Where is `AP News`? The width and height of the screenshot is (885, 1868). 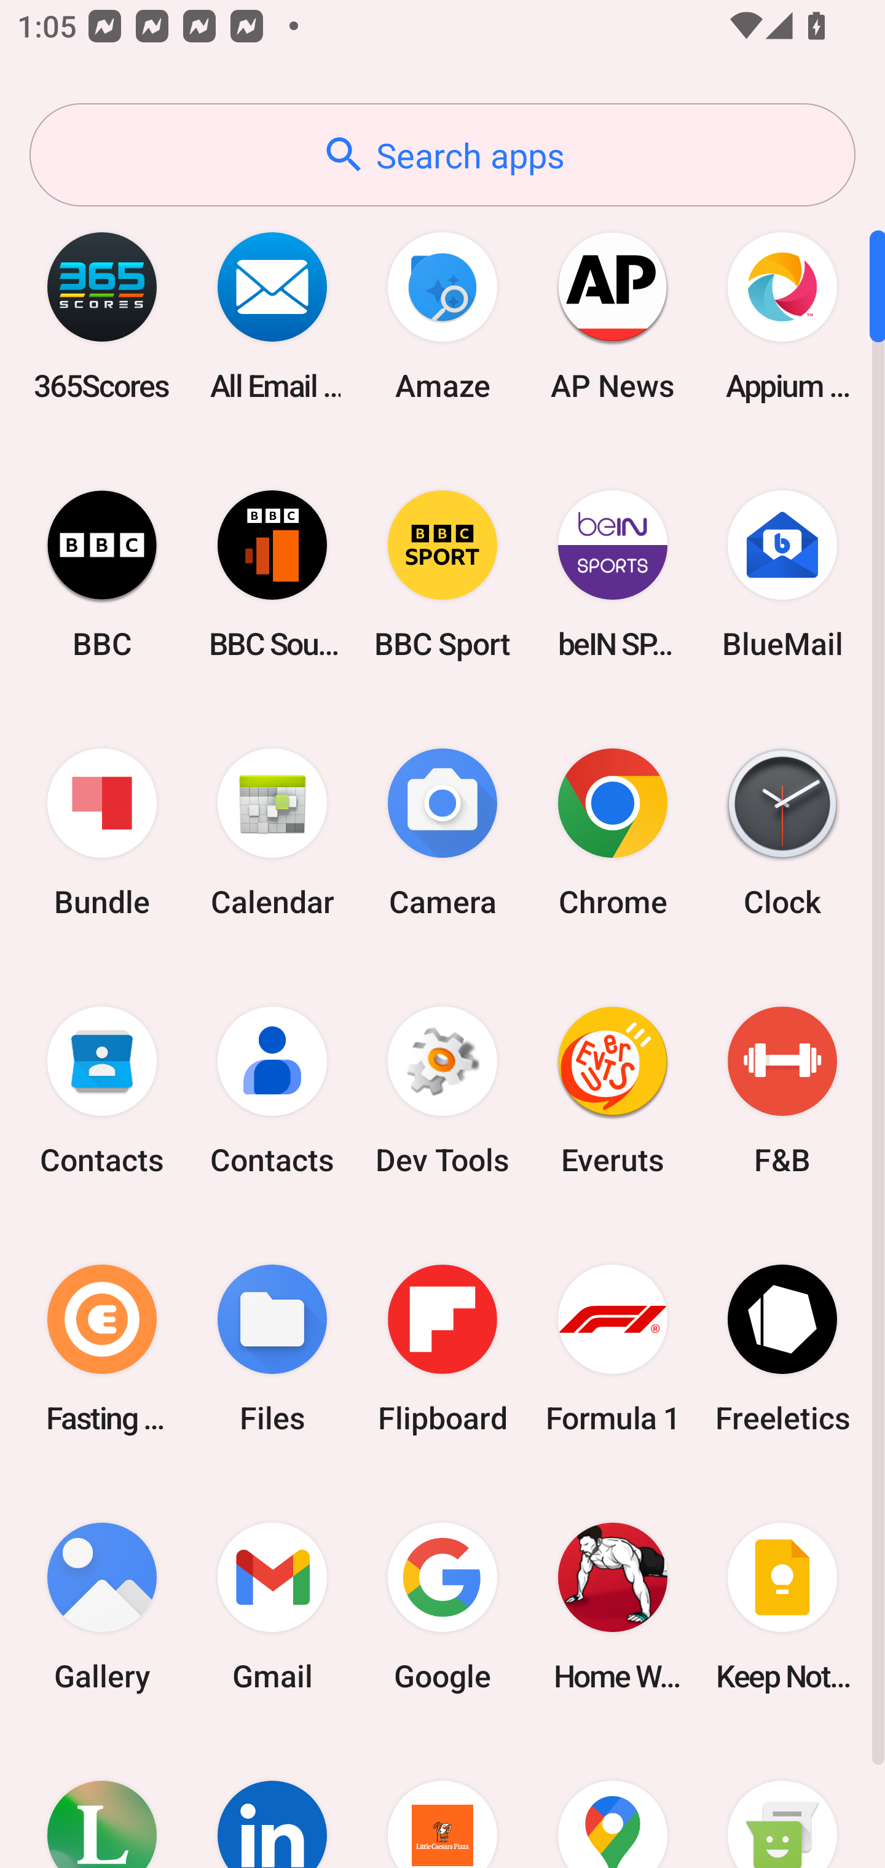
AP News is located at coordinates (612, 316).